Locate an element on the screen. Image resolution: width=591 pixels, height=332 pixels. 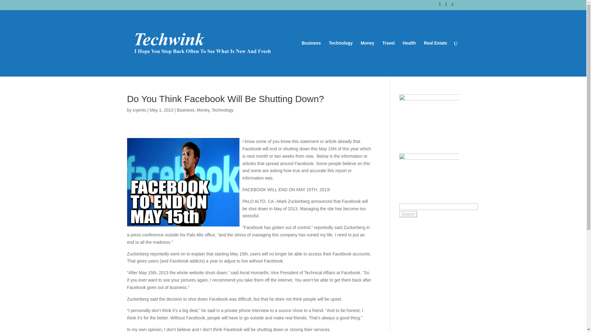
Money is located at coordinates (203, 110).